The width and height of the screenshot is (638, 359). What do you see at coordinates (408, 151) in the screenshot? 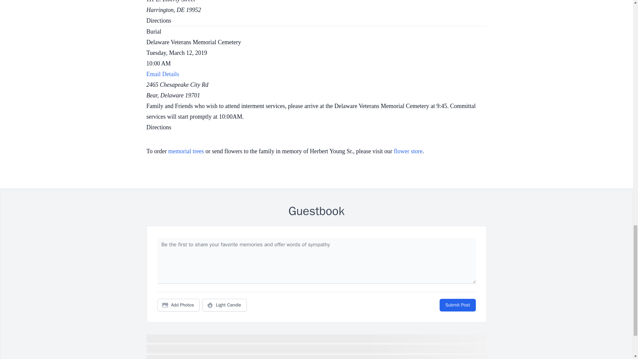
I see `flower store` at bounding box center [408, 151].